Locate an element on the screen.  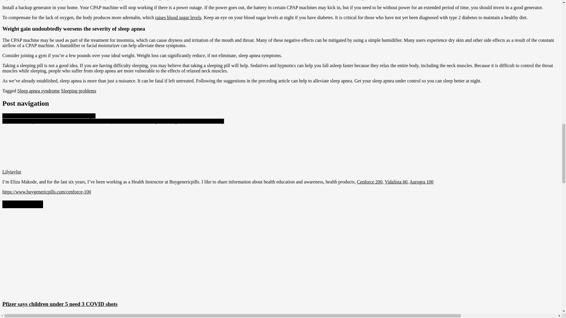
Sleeping problems is located at coordinates (78, 91).